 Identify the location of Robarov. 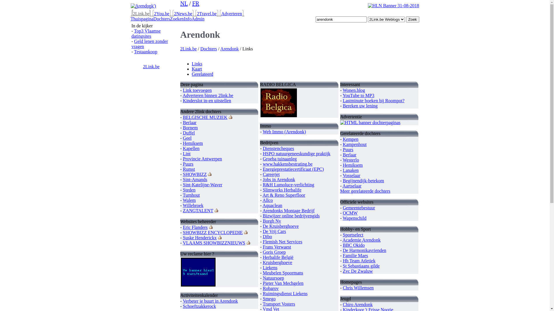
(271, 289).